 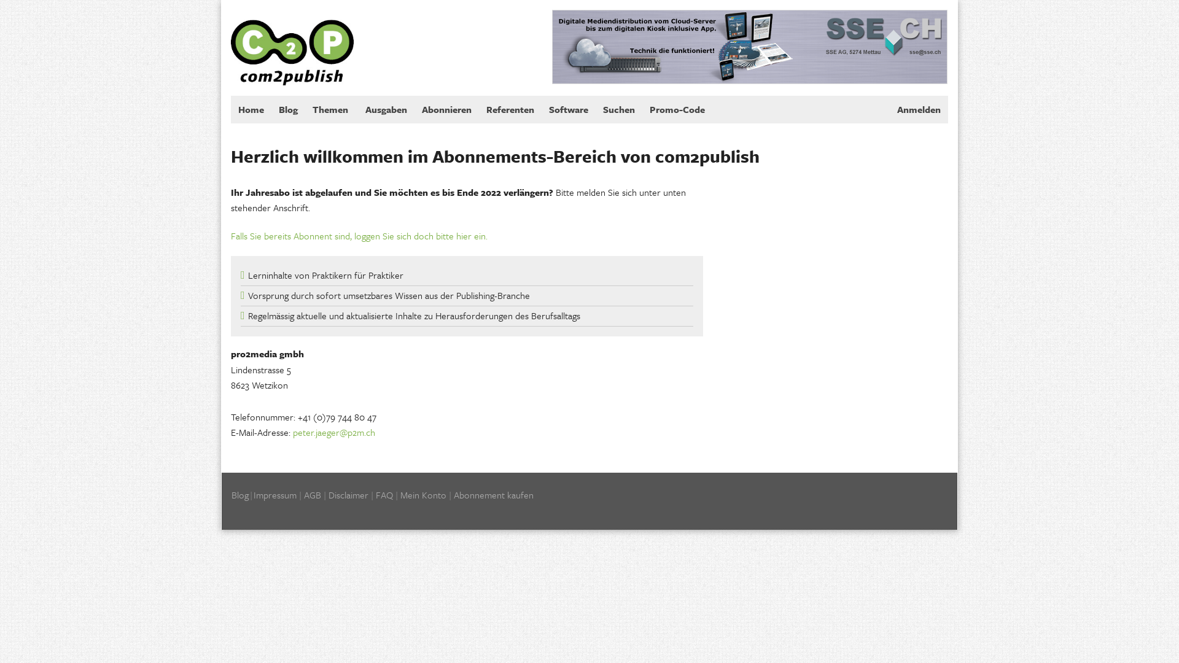 What do you see at coordinates (569, 109) in the screenshot?
I see `Software` at bounding box center [569, 109].